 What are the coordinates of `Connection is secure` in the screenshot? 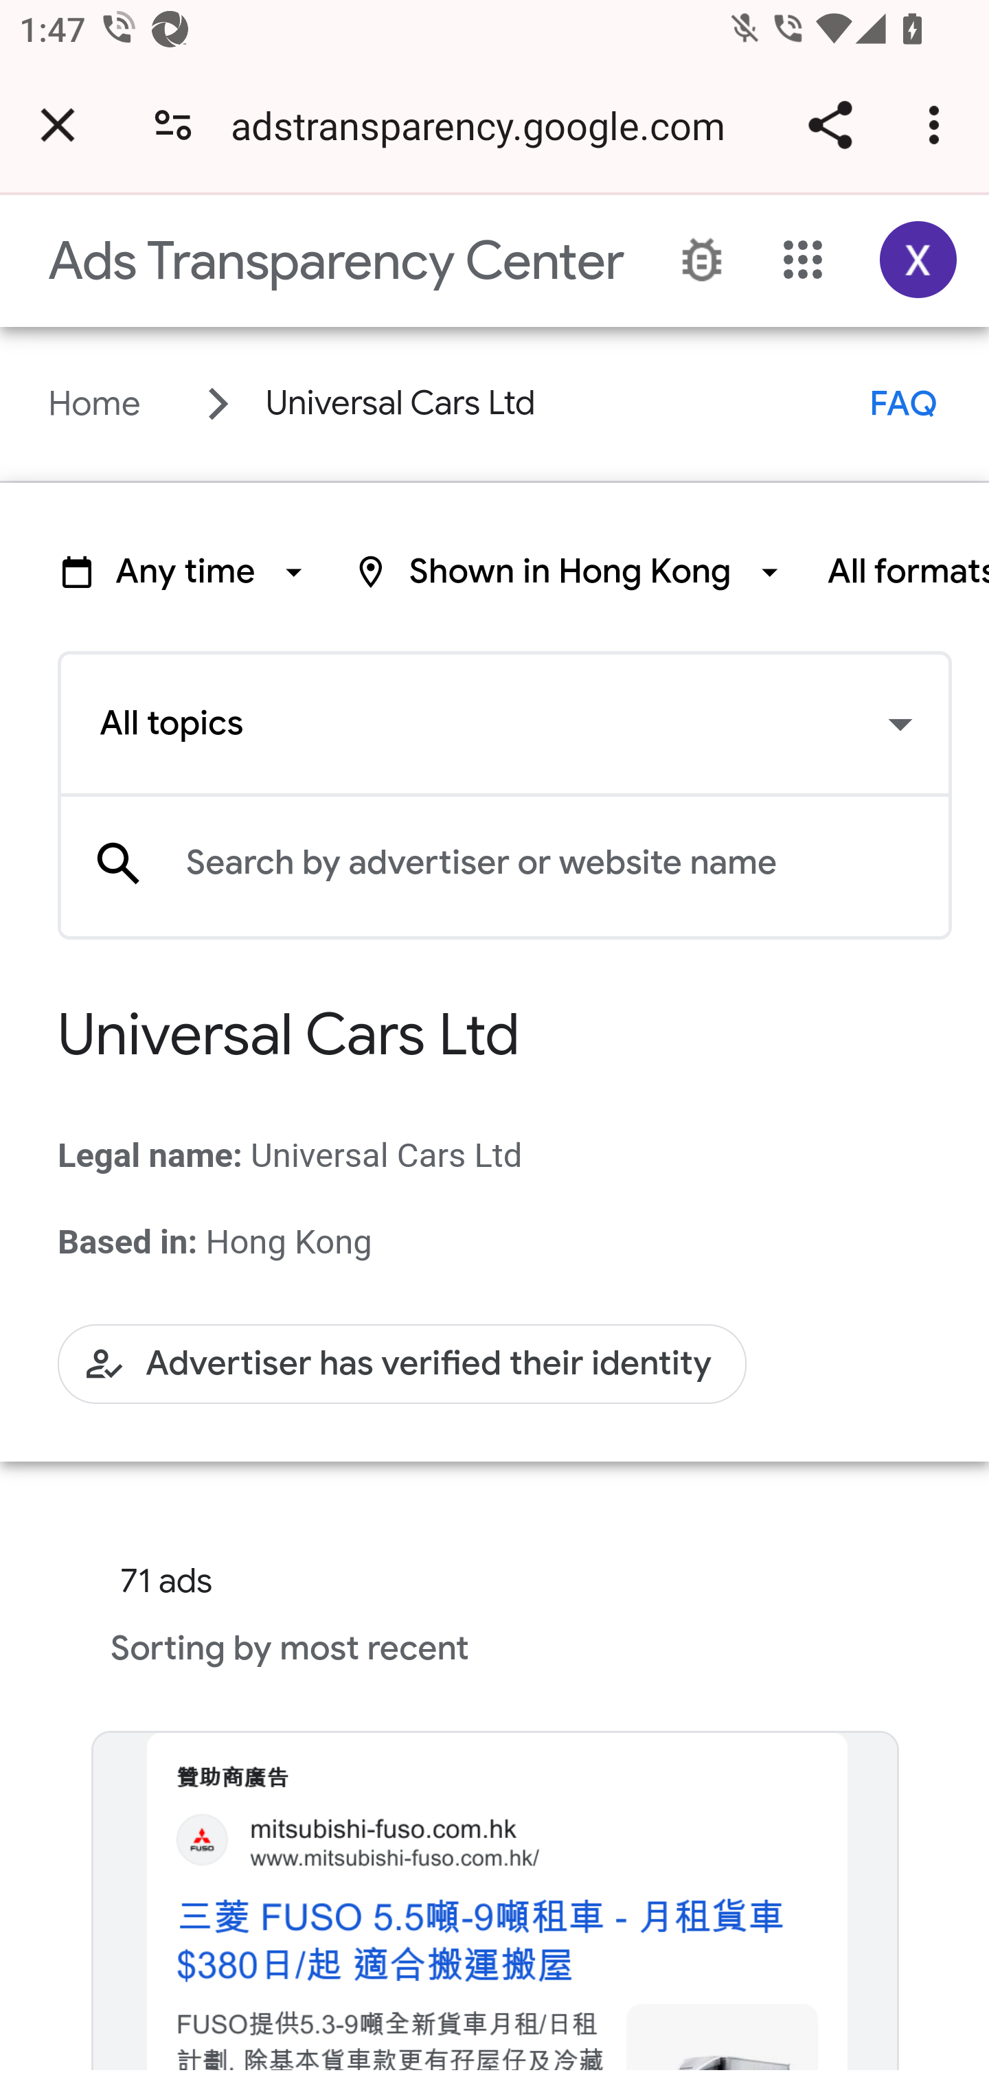 It's located at (173, 125).